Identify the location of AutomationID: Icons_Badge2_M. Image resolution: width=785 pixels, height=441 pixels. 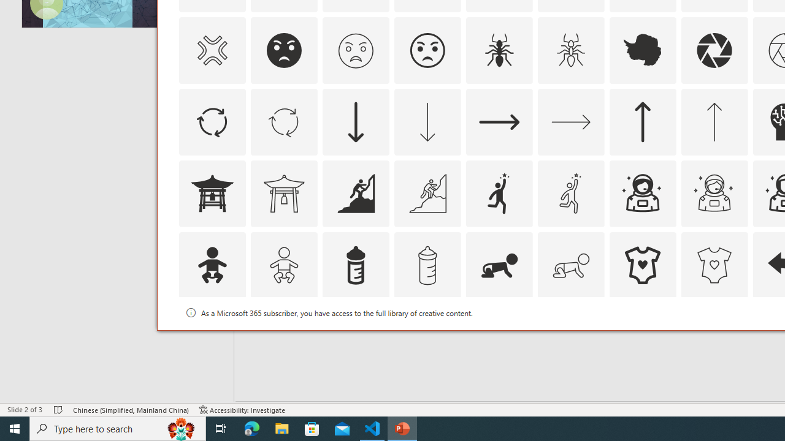
(356, 337).